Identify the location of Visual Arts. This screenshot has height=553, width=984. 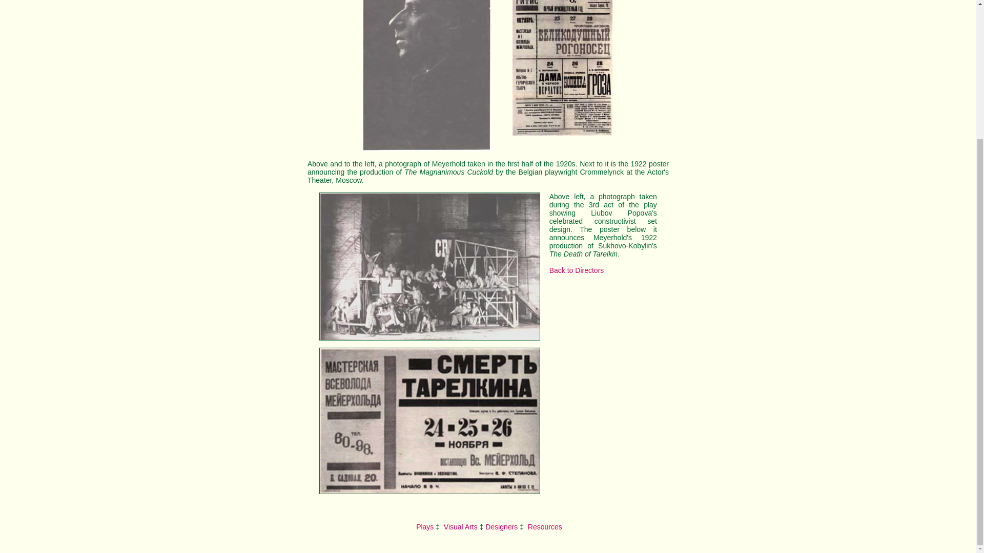
(460, 526).